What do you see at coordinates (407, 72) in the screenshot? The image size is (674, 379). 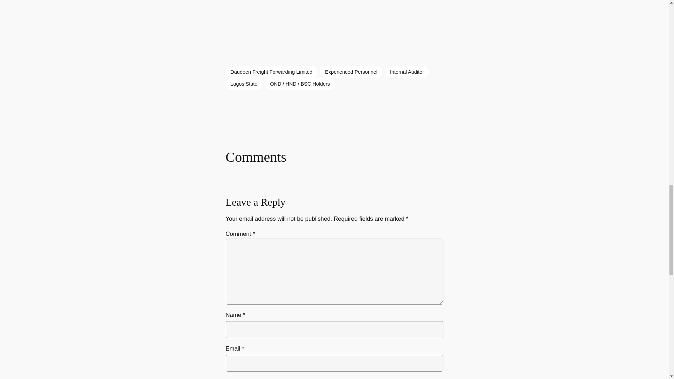 I see `Internal Auditor` at bounding box center [407, 72].